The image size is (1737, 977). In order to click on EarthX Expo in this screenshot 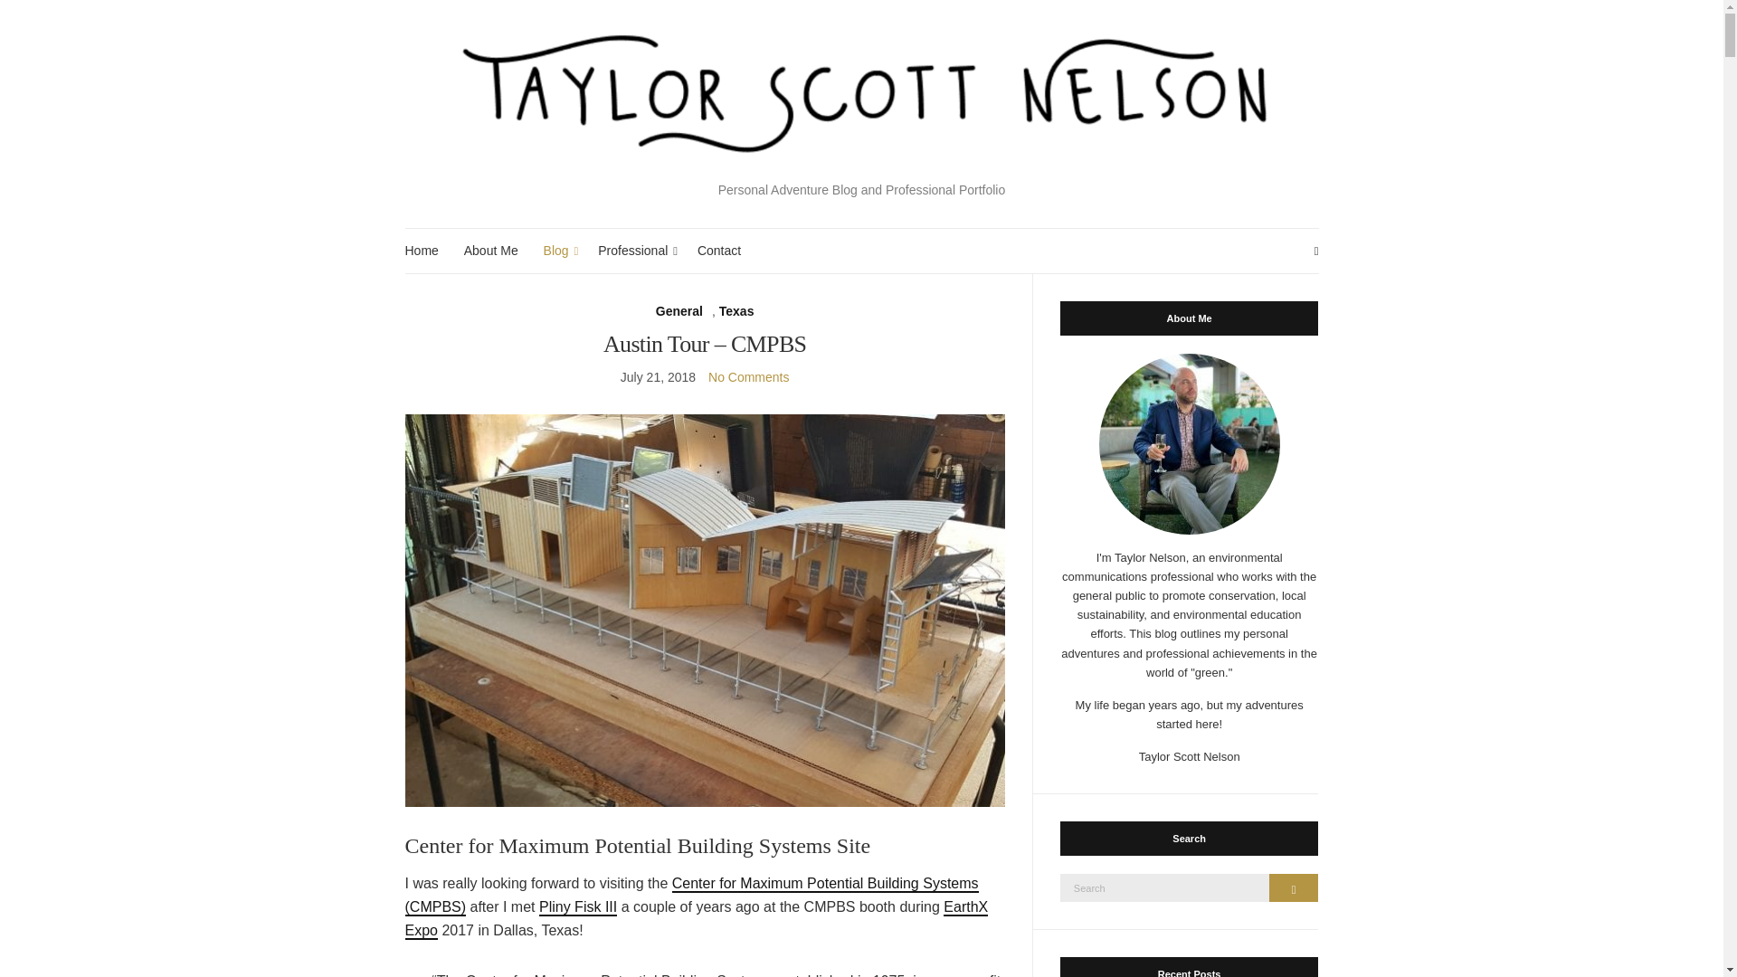, I will do `click(697, 919)`.